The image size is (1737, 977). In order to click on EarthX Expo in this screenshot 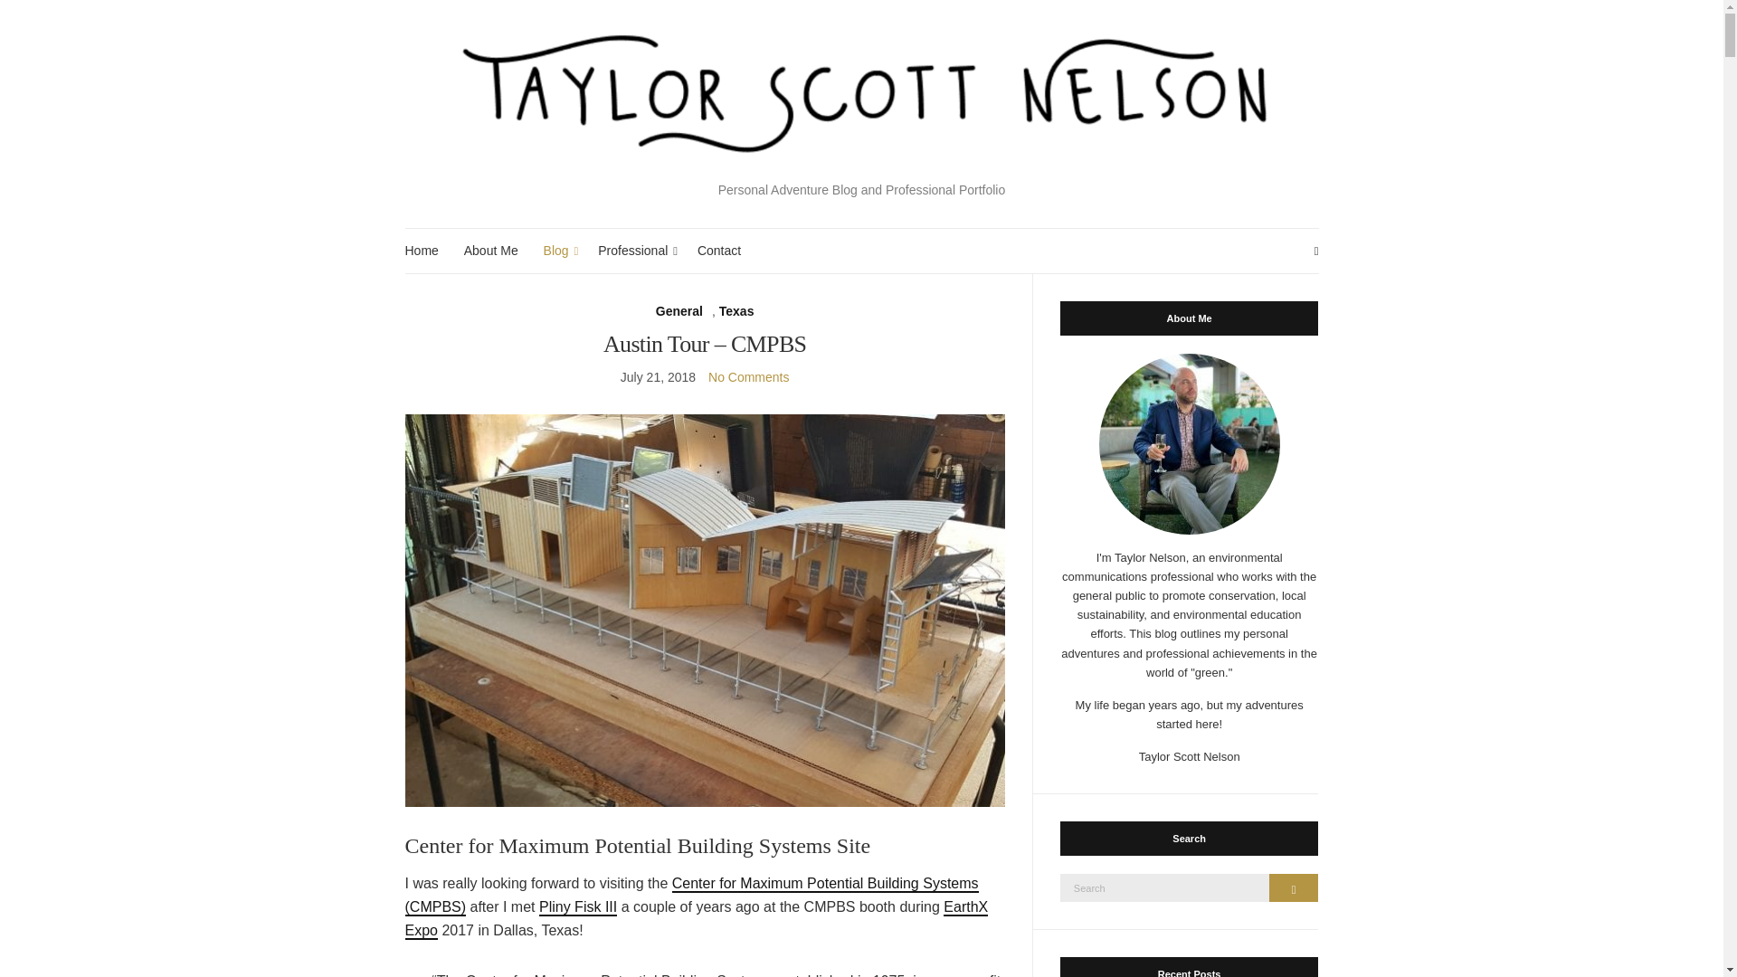, I will do `click(697, 919)`.